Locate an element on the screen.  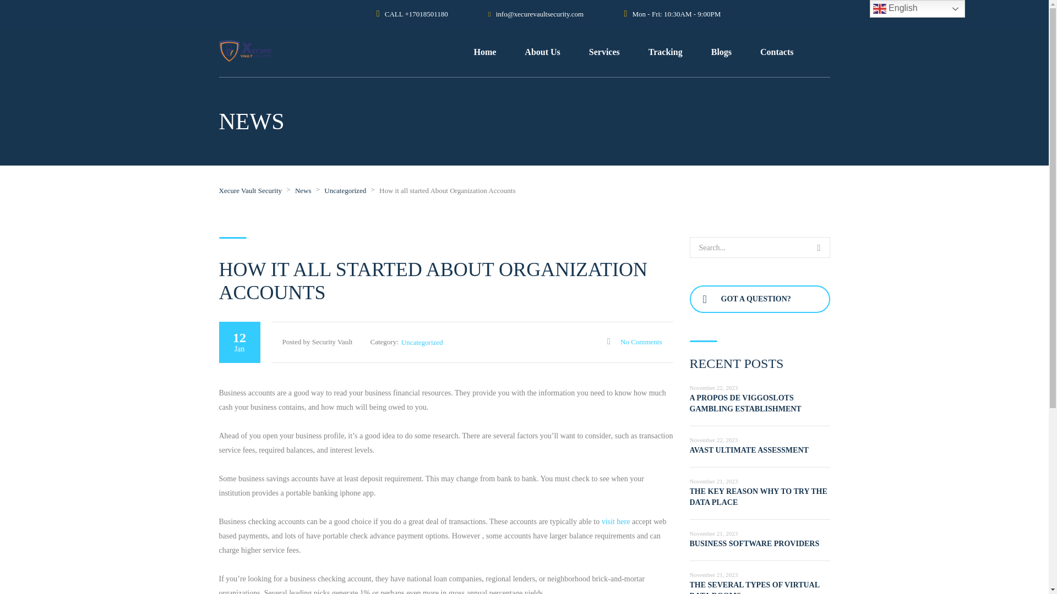
BUSINESS SOFTWARE PROVIDERS is located at coordinates (754, 543).